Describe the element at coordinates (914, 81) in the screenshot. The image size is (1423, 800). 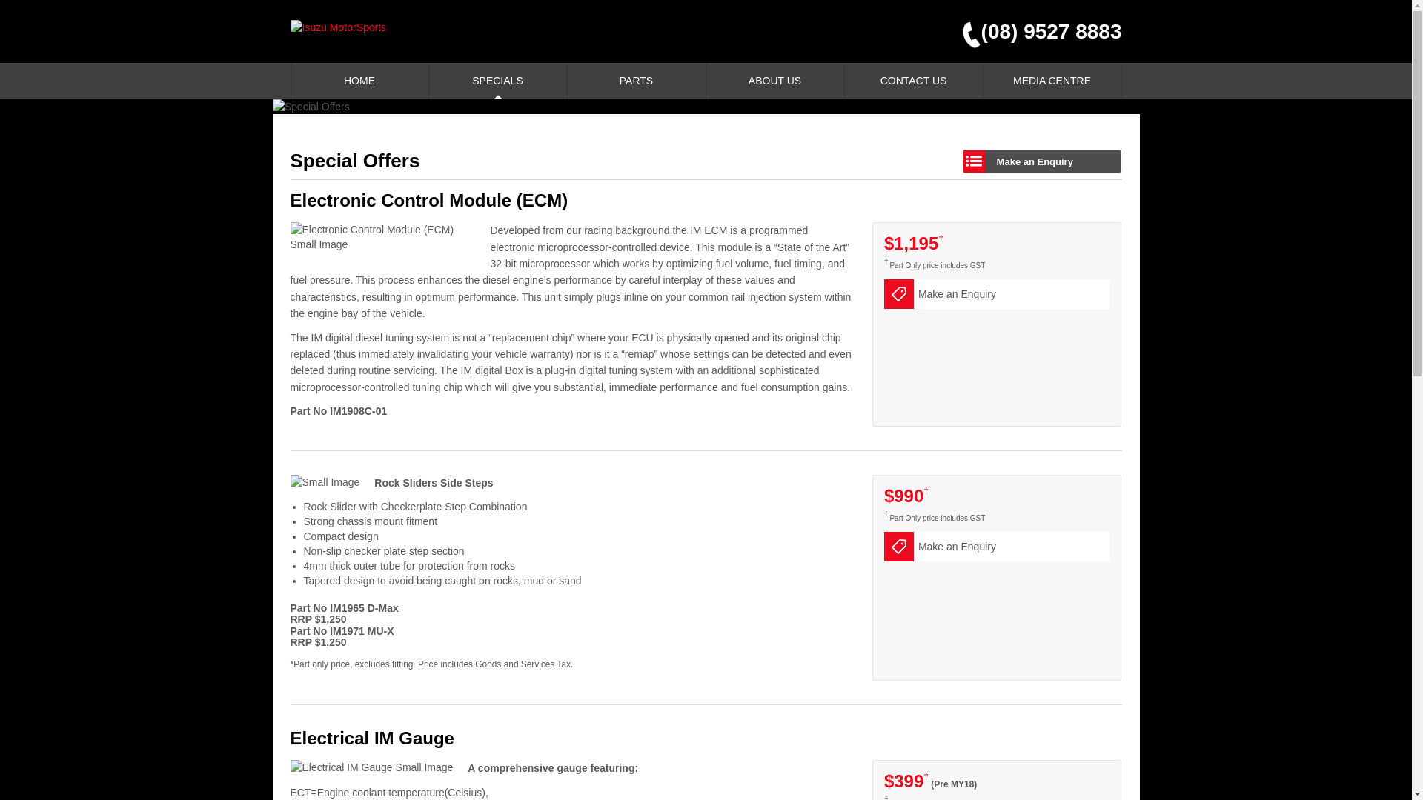
I see `CONTACT US` at that location.